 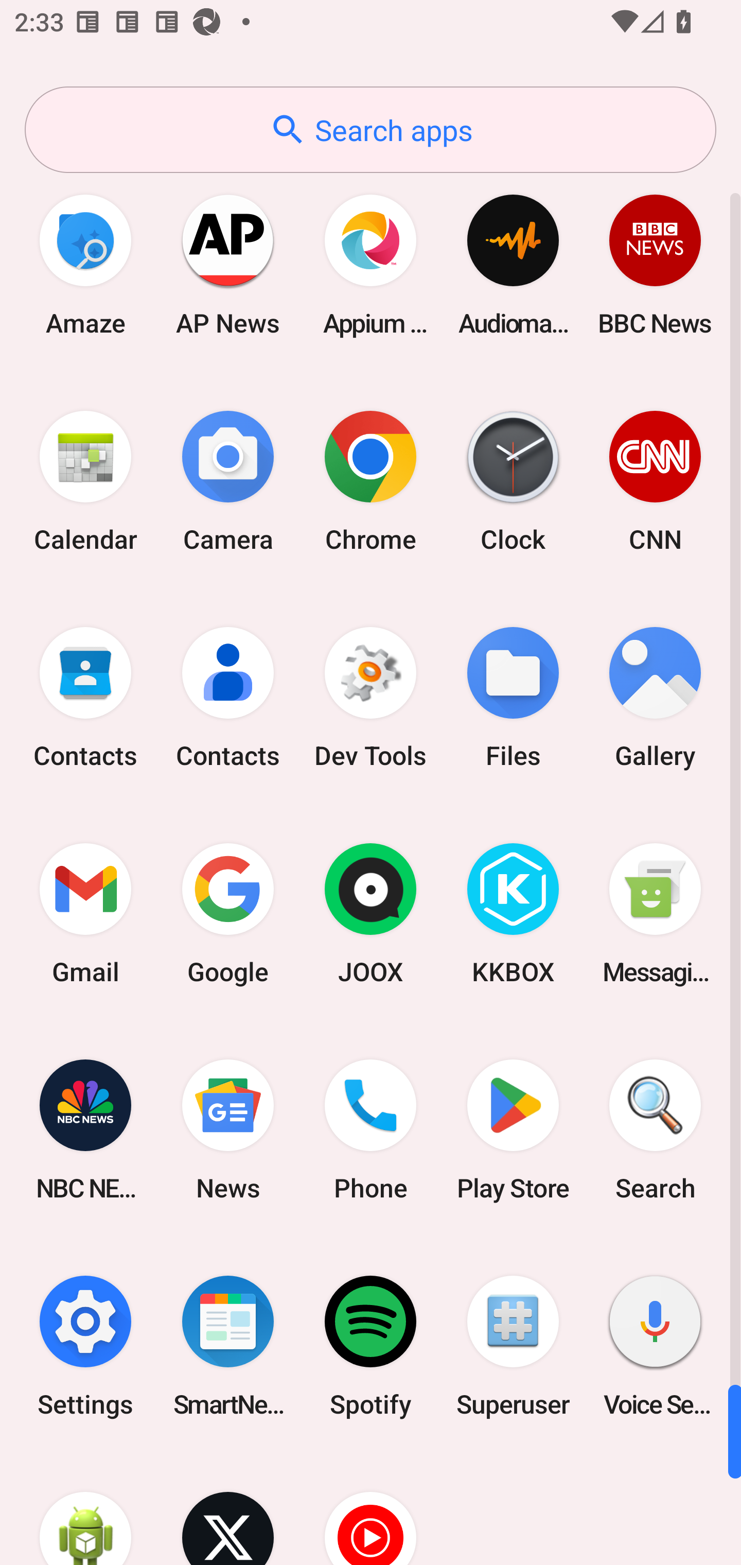 What do you see at coordinates (85, 481) in the screenshot?
I see `Calendar` at bounding box center [85, 481].